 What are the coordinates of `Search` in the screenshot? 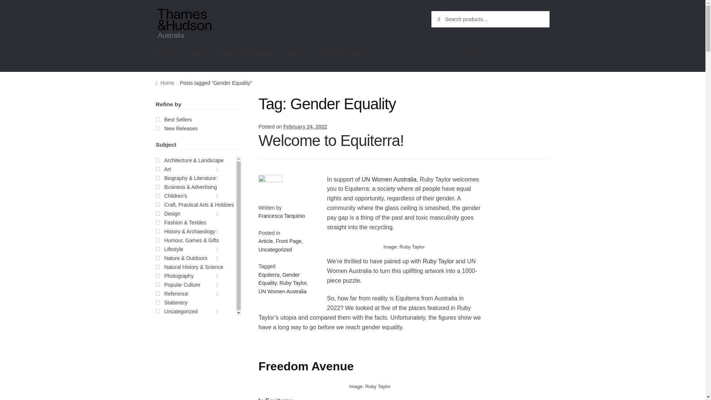 It's located at (447, 19).